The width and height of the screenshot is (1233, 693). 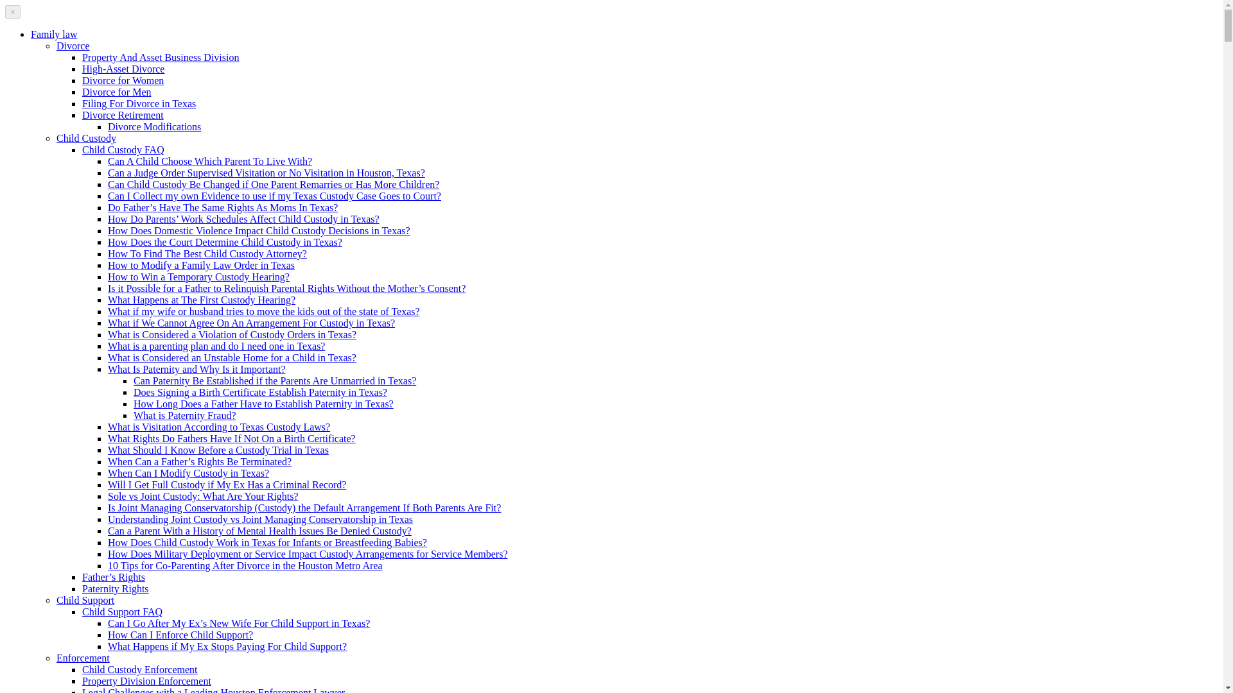 What do you see at coordinates (73, 45) in the screenshot?
I see `Divorce` at bounding box center [73, 45].